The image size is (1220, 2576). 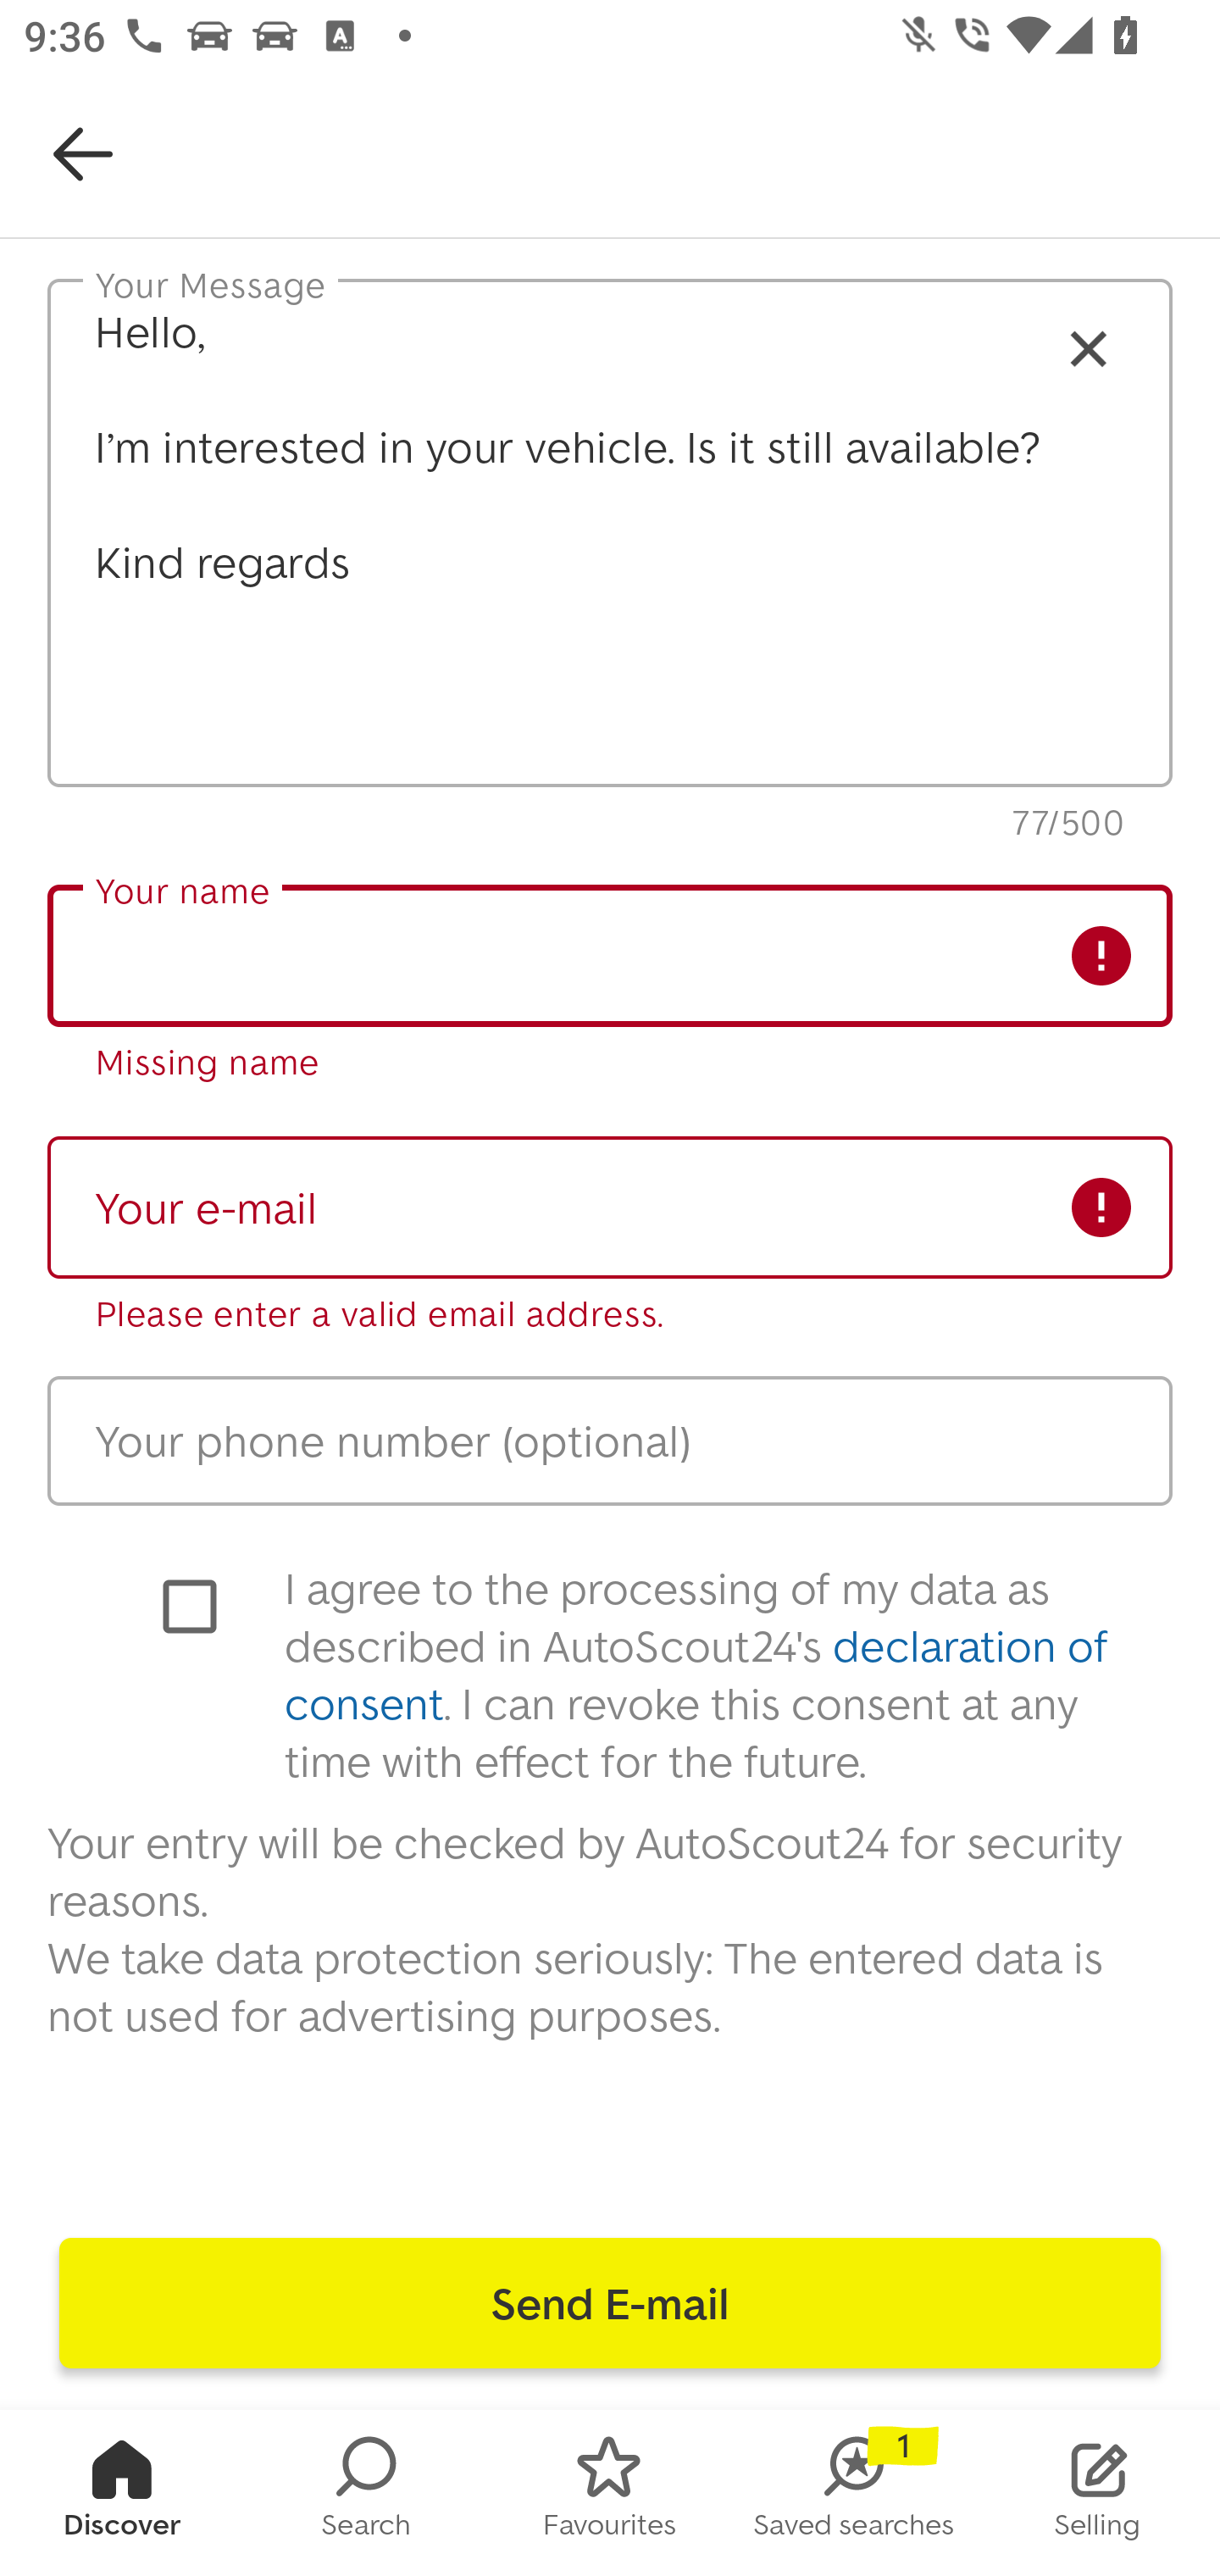 I want to click on Navigate up, so click(x=83, y=154).